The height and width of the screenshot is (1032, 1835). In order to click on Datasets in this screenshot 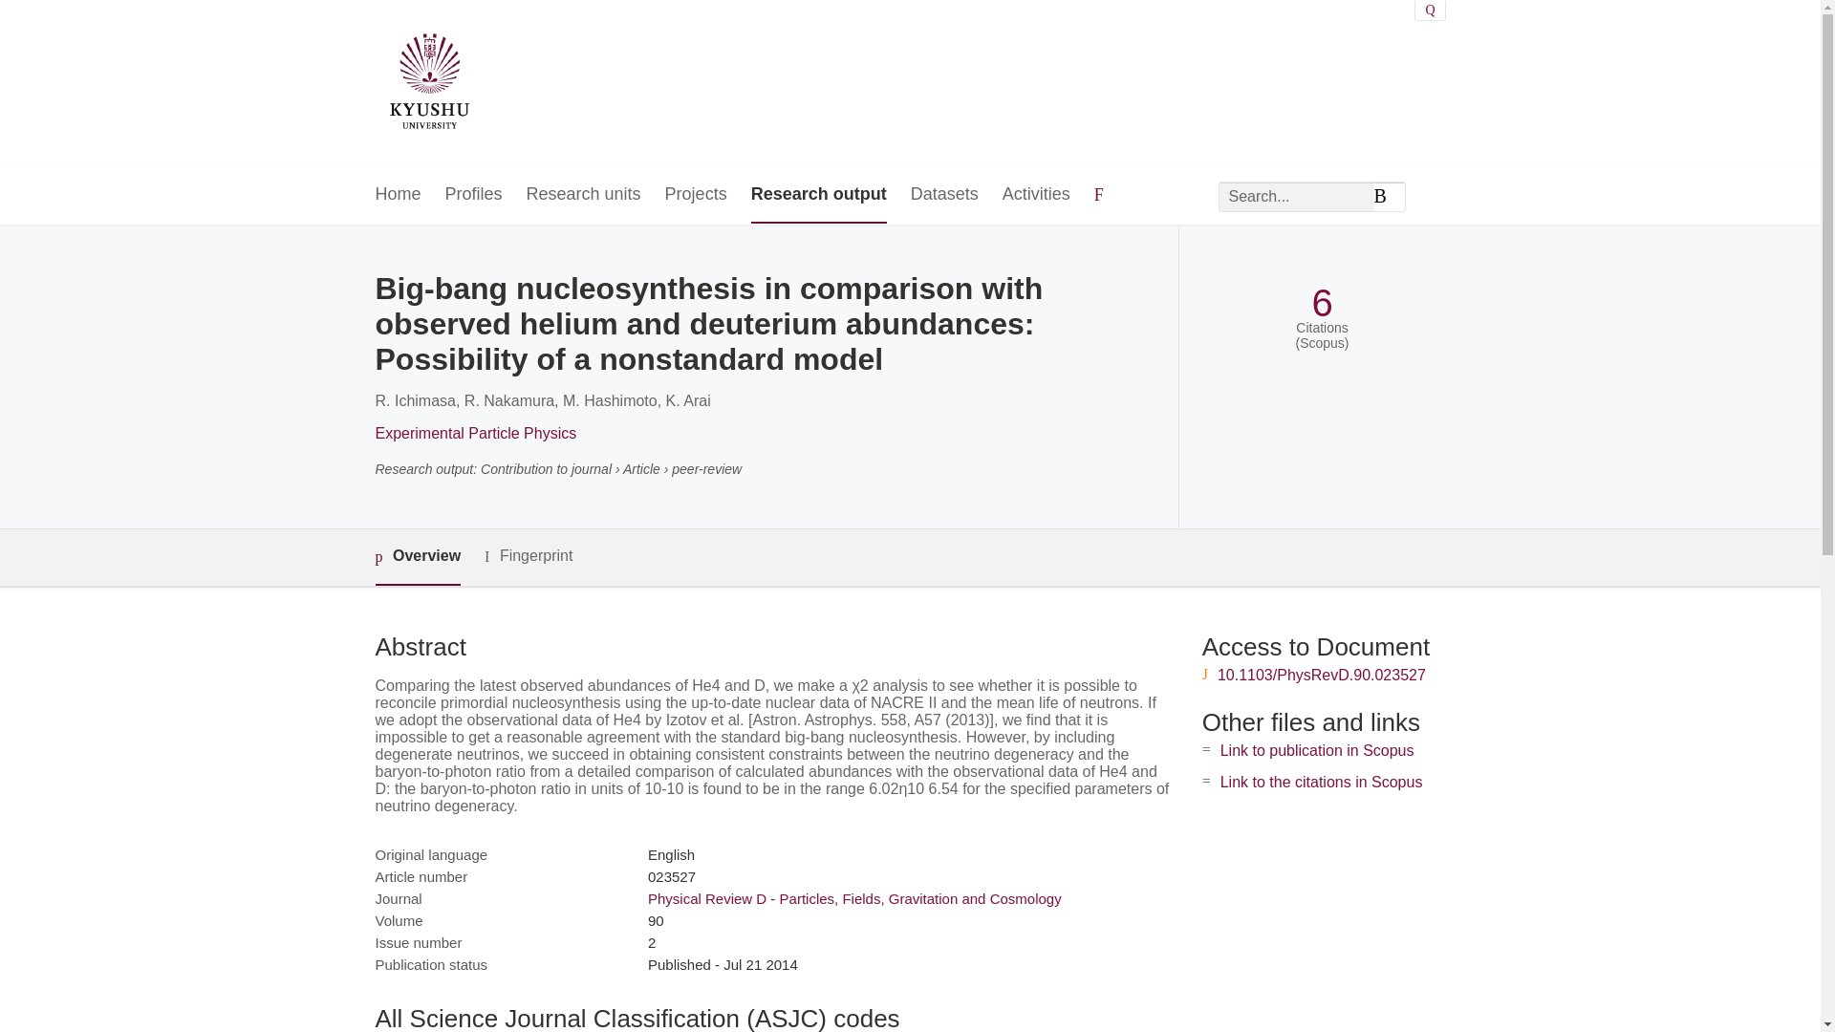, I will do `click(944, 195)`.